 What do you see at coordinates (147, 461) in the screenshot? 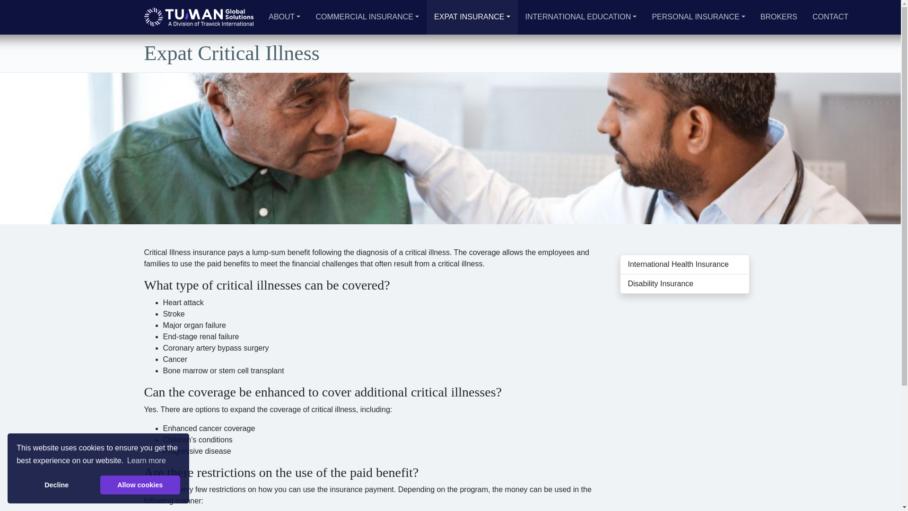
I see `Learn more` at bounding box center [147, 461].